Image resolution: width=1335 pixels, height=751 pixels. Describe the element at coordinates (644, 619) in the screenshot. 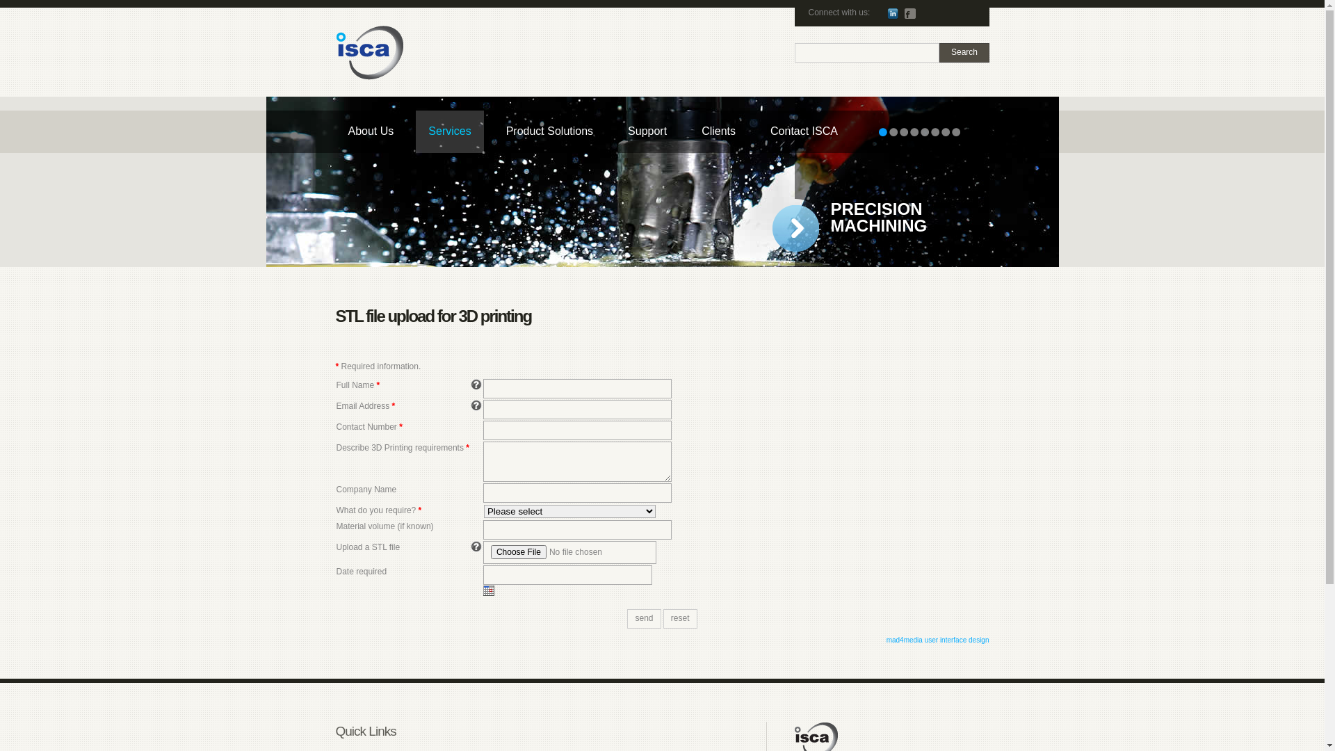

I see `send` at that location.